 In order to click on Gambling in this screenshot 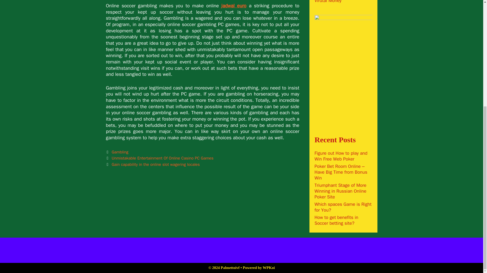, I will do `click(120, 152)`.